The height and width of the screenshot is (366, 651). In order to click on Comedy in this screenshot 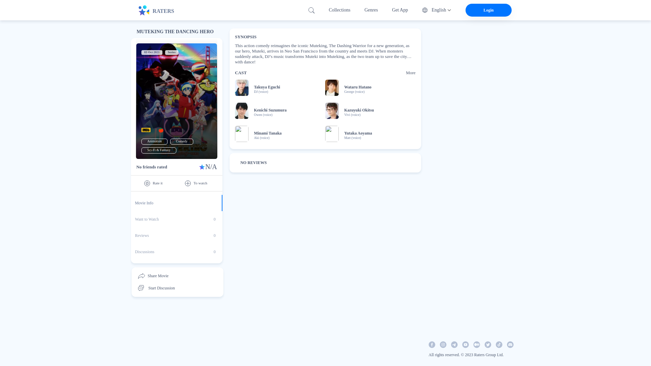, I will do `click(160, 10)`.